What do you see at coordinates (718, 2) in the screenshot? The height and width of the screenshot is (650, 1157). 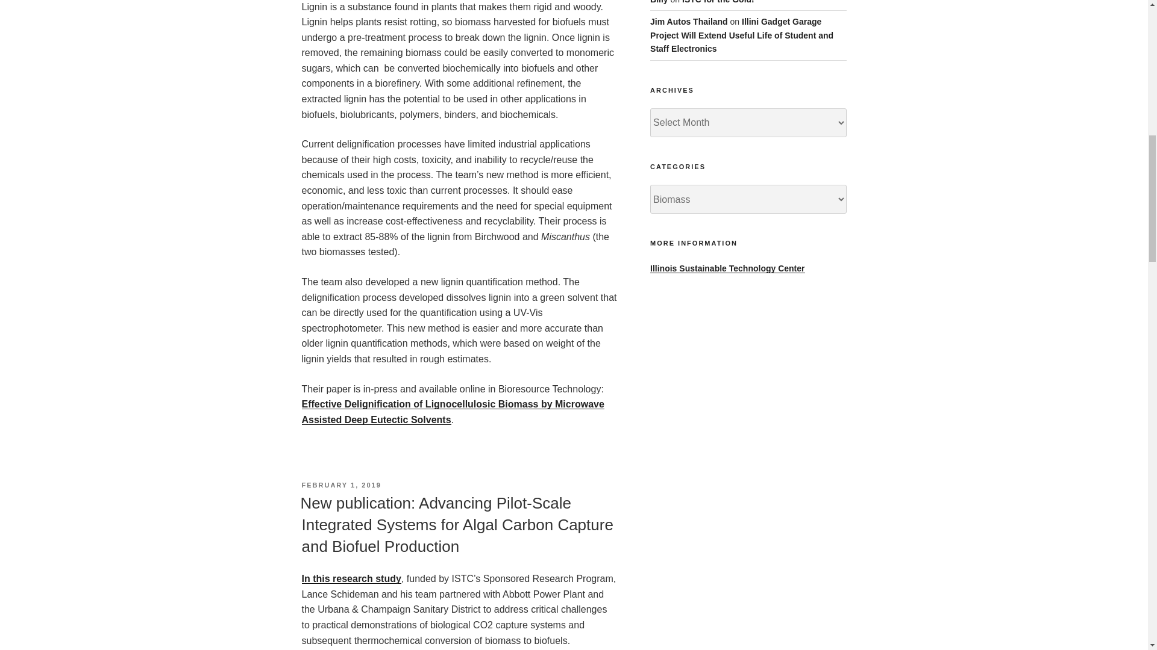 I see `ISTC for the Gold!` at bounding box center [718, 2].